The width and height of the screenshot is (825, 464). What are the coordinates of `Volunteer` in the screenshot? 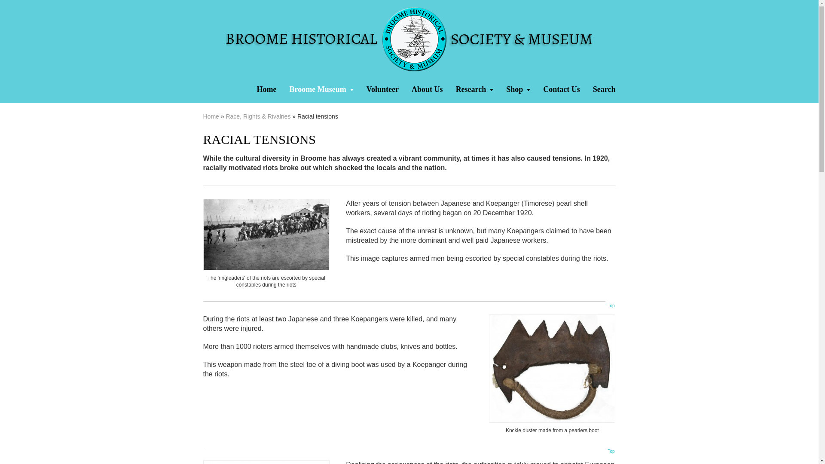 It's located at (382, 90).